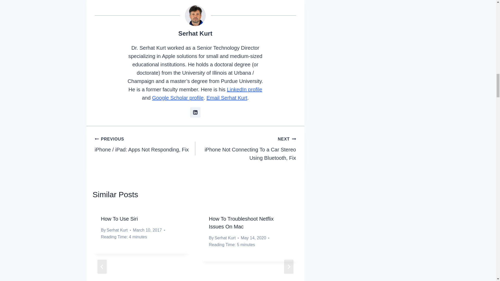 Image resolution: width=500 pixels, height=281 pixels. Describe the element at coordinates (227, 98) in the screenshot. I see `Email Serhat Kurt` at that location.